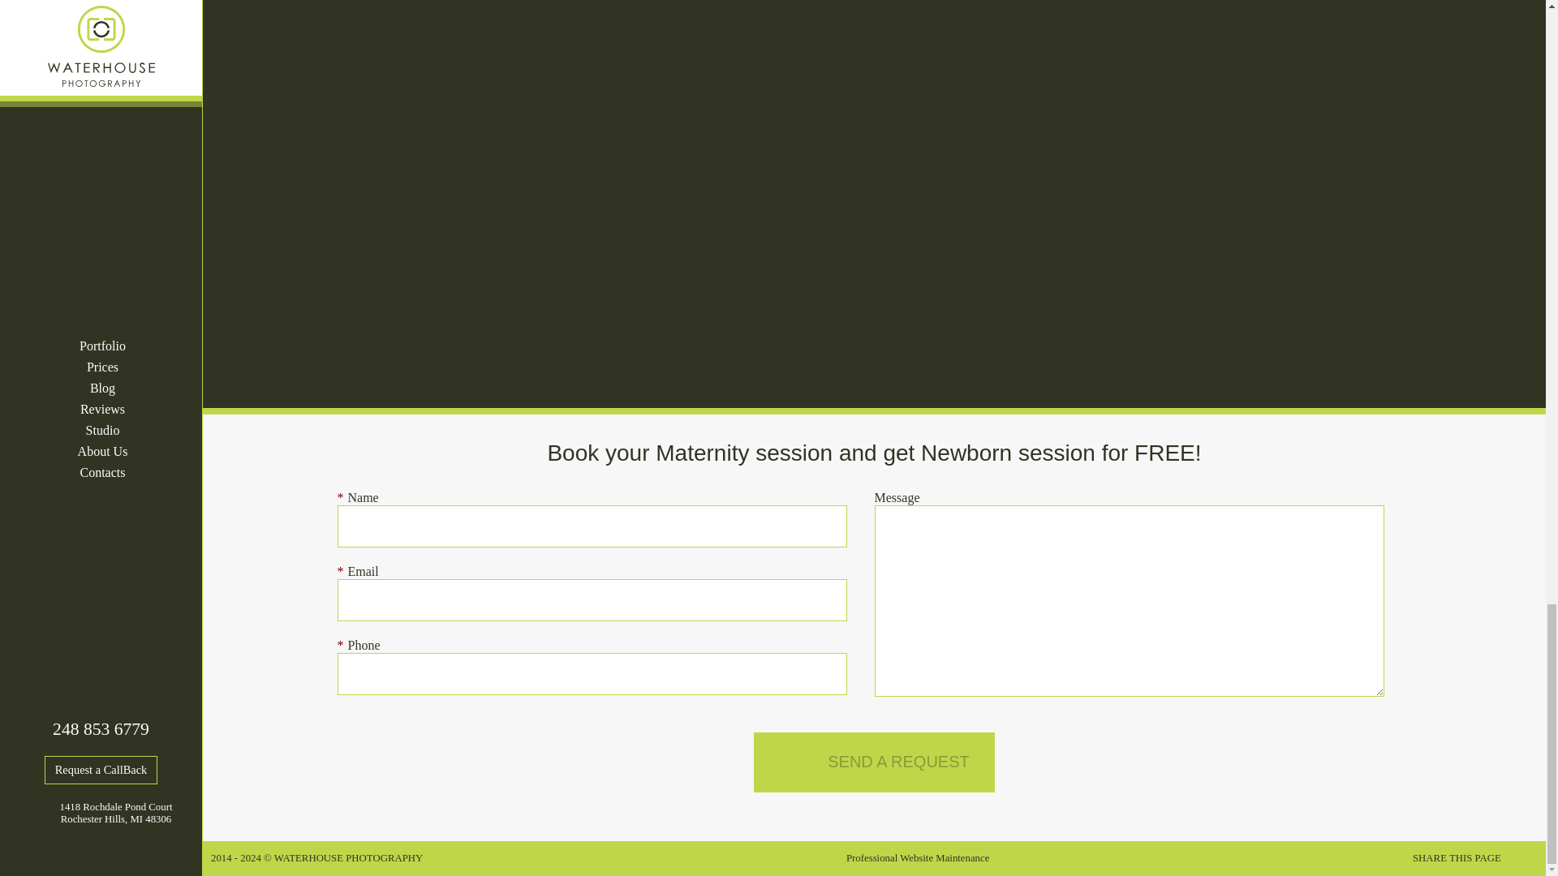 The width and height of the screenshot is (1558, 876). What do you see at coordinates (875, 762) in the screenshot?
I see `SEND A REQUEST` at bounding box center [875, 762].